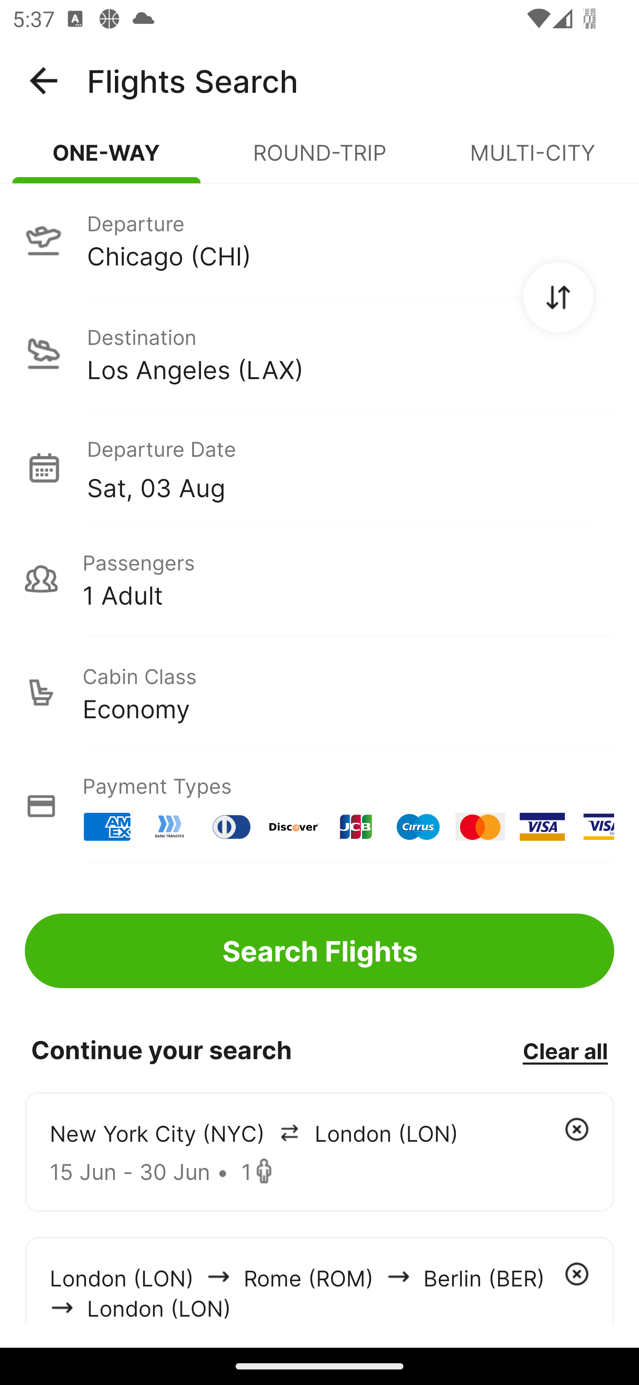 This screenshot has height=1385, width=639. What do you see at coordinates (319, 692) in the screenshot?
I see `Cabin Class Economy` at bounding box center [319, 692].